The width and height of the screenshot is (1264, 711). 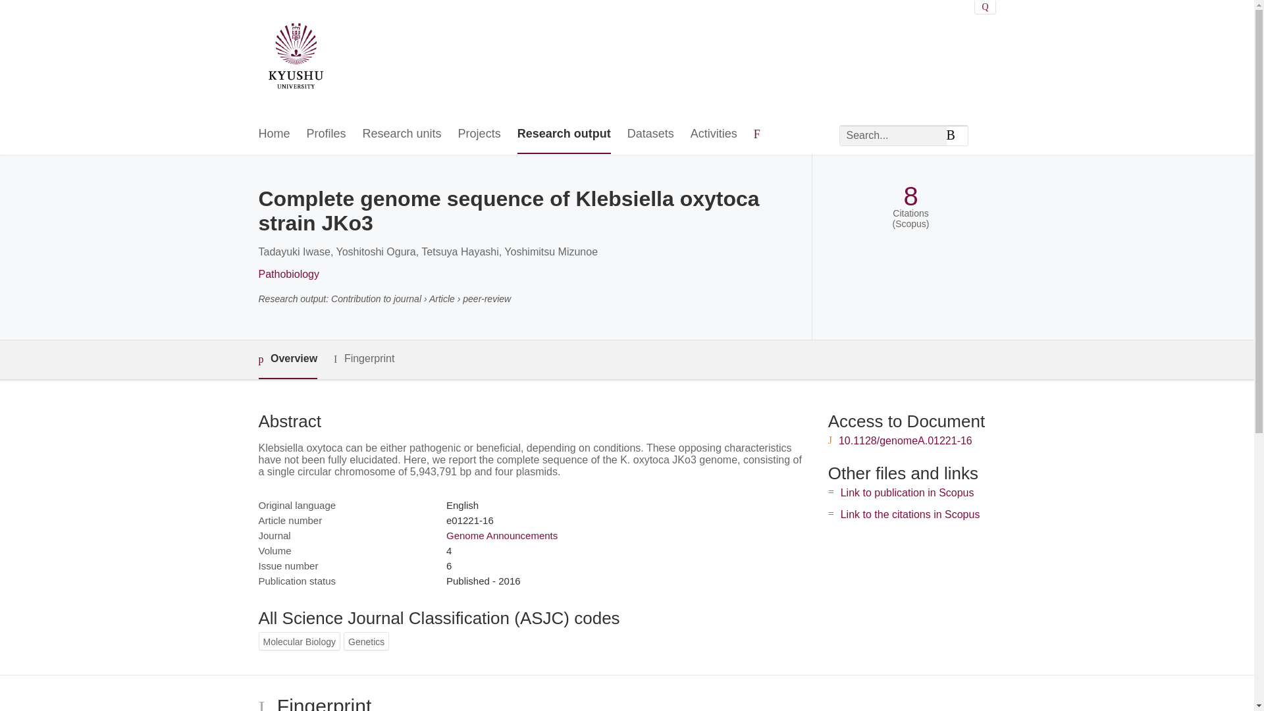 I want to click on Pathobiology, so click(x=288, y=274).